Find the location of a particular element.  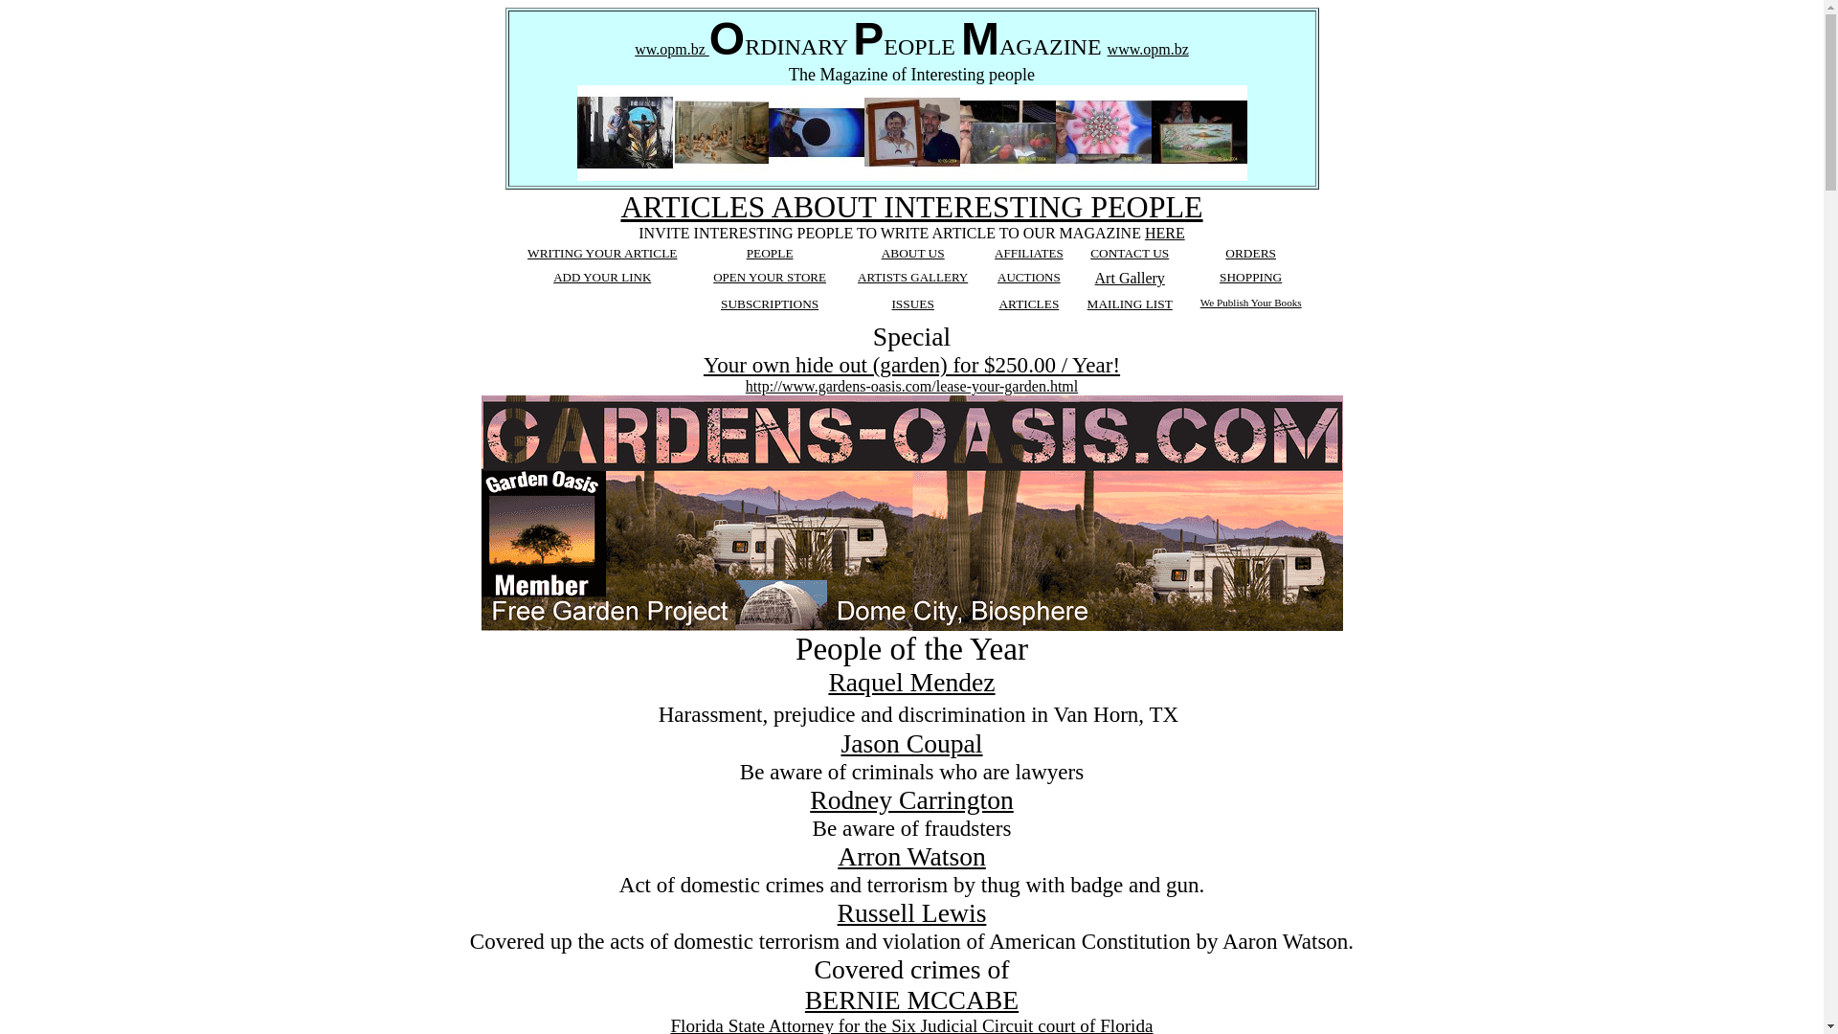

PEOPLE is located at coordinates (770, 253).